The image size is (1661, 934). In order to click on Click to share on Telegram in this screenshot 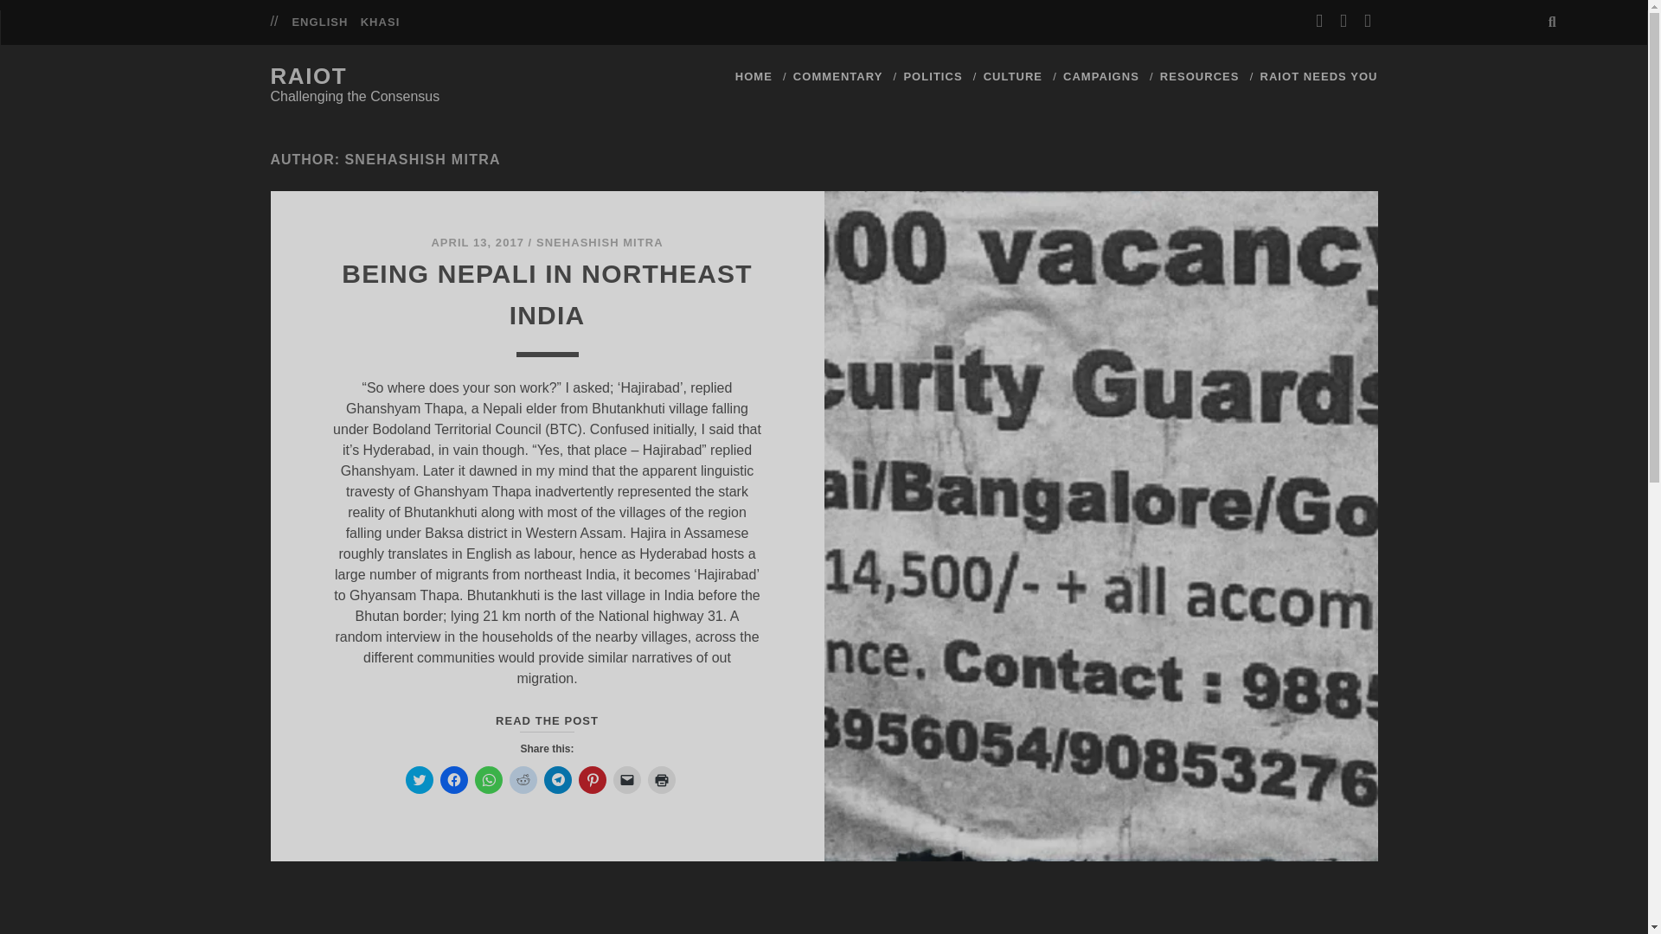, I will do `click(557, 780)`.